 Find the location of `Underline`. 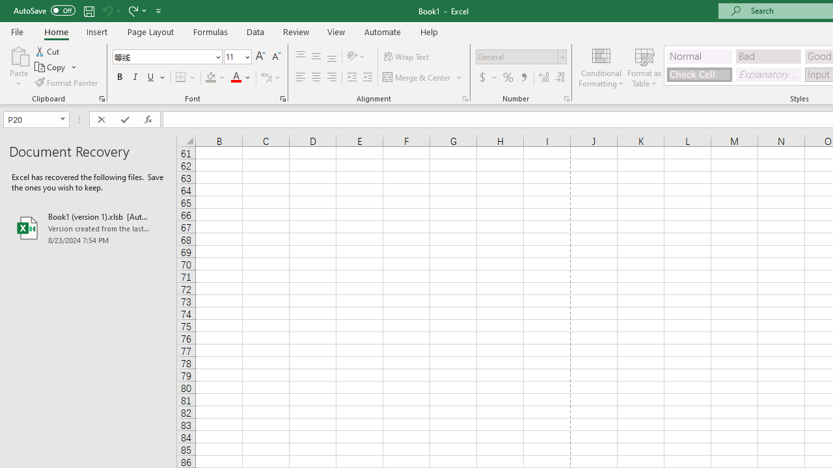

Underline is located at coordinates (151, 78).